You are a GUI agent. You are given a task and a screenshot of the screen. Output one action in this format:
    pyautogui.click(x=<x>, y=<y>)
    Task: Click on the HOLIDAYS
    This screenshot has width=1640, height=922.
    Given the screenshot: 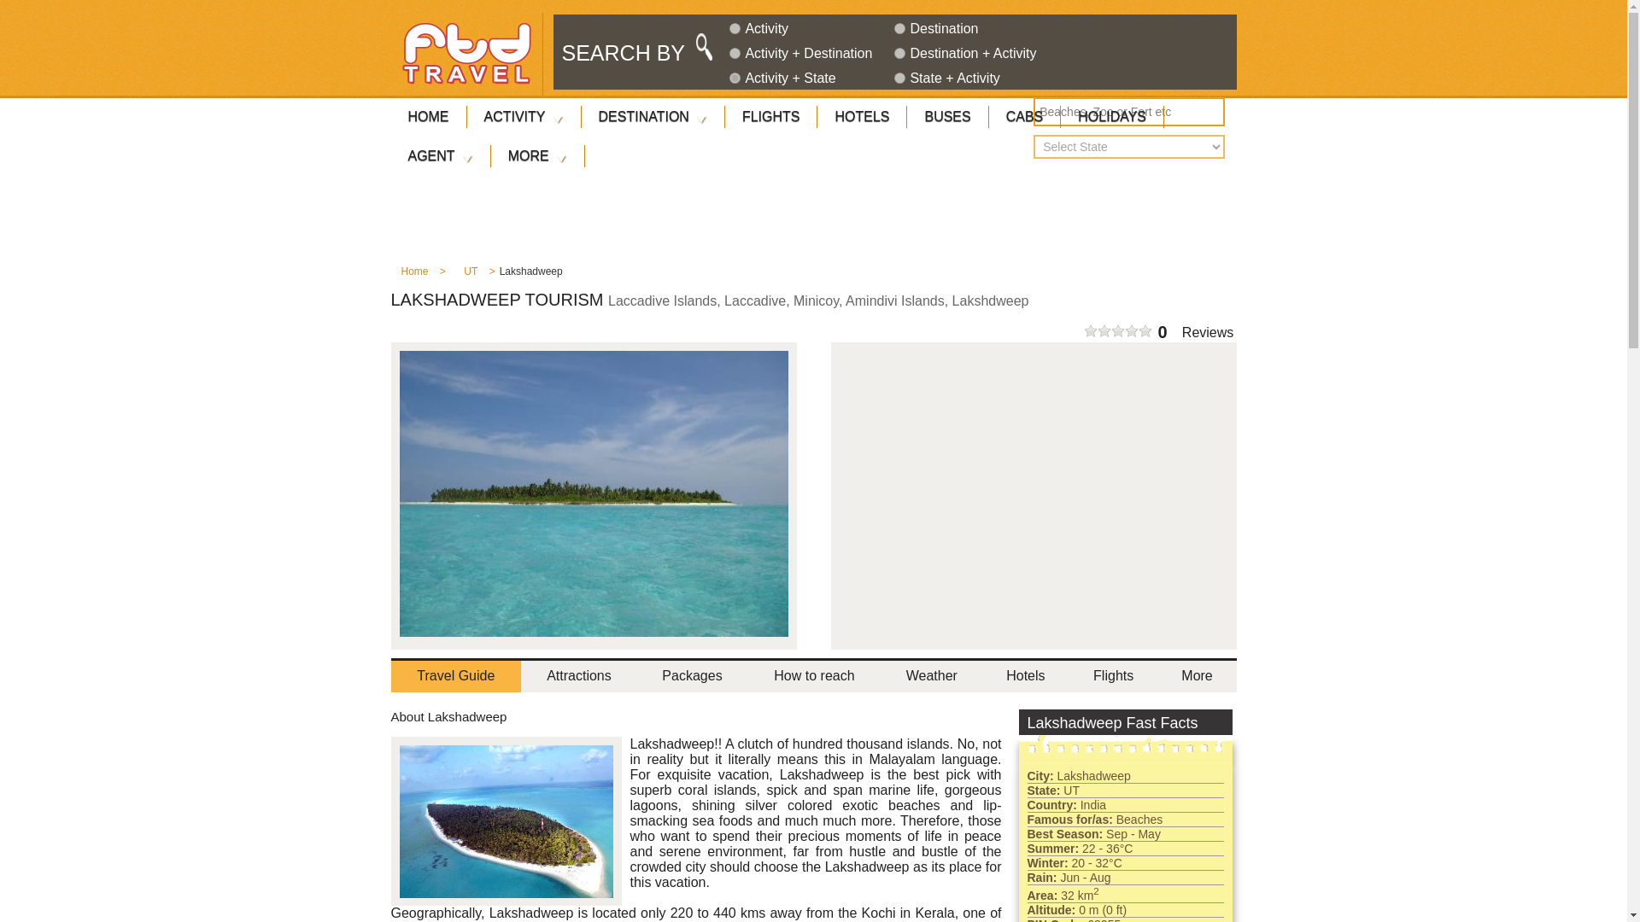 What is the action you would take?
    pyautogui.click(x=1112, y=116)
    